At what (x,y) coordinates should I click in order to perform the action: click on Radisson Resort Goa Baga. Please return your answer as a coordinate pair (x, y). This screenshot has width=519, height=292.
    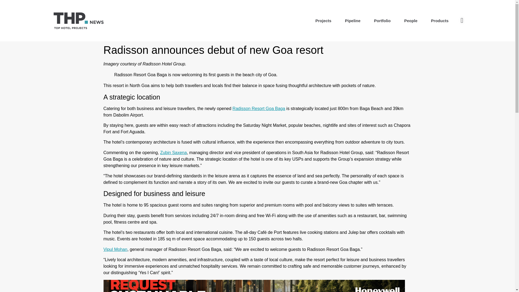
    Looking at the image, I should click on (259, 108).